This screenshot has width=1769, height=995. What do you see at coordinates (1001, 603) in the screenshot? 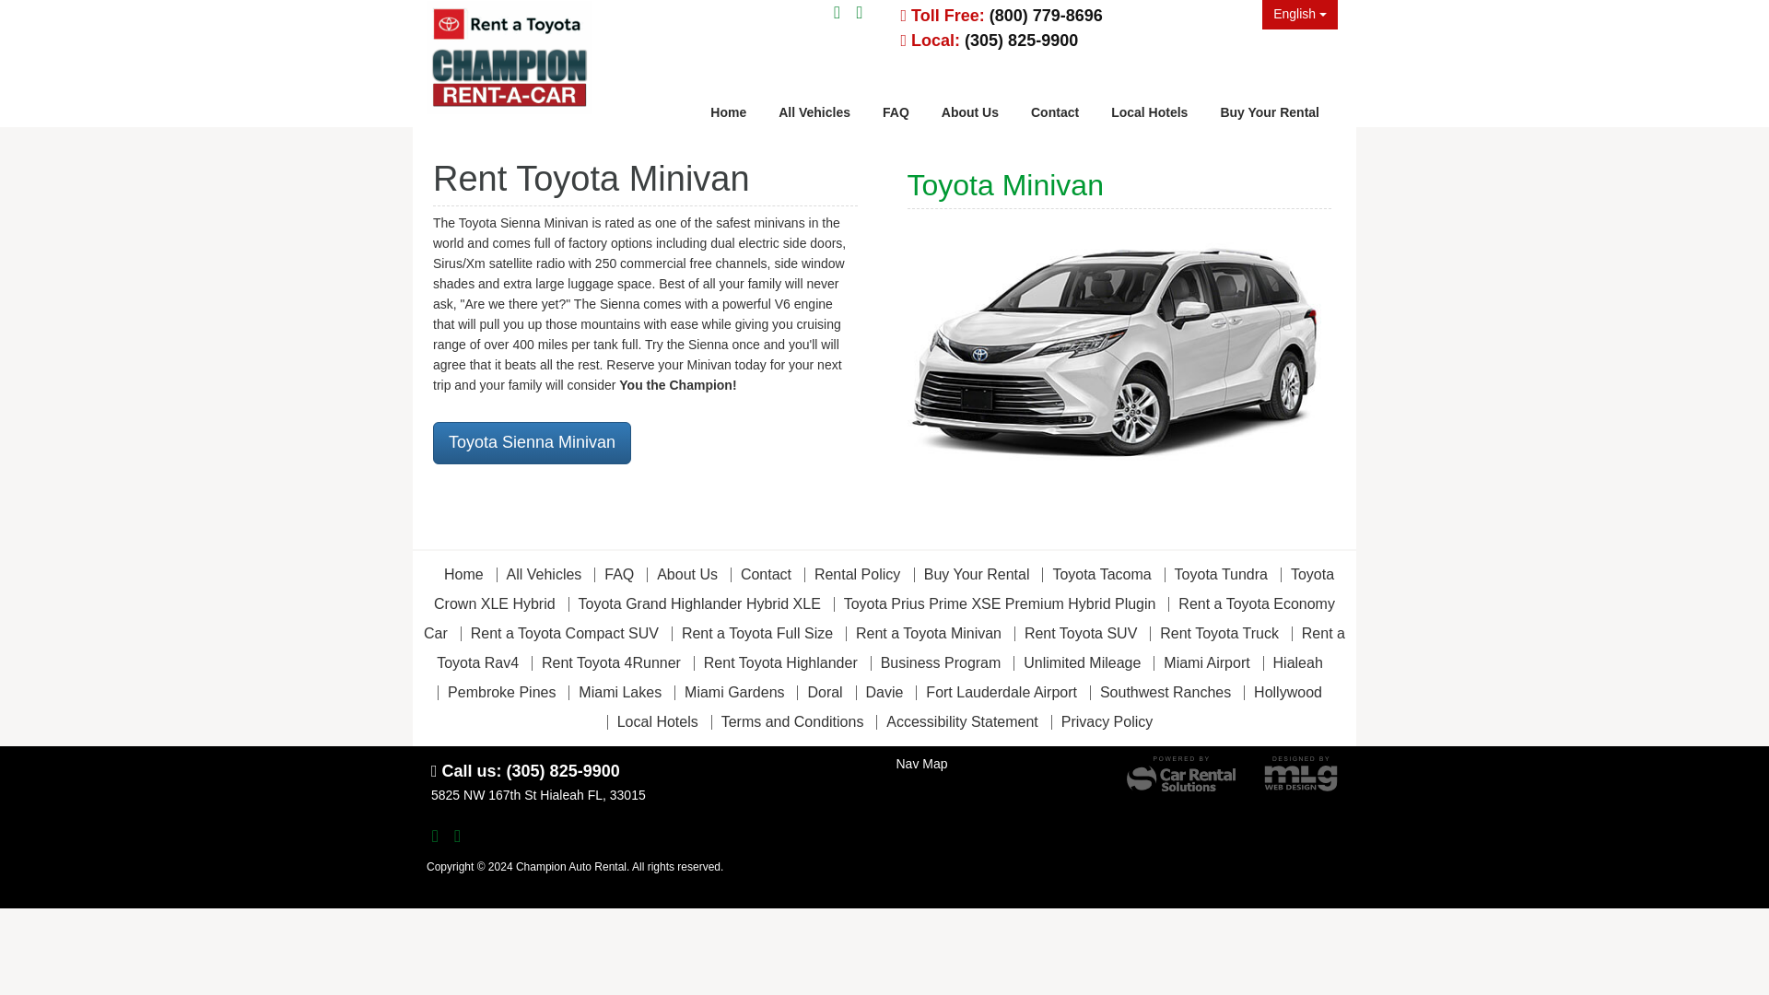
I see `Toyota Prius Prime XSE Premium Hybrid Plugin rentals` at bounding box center [1001, 603].